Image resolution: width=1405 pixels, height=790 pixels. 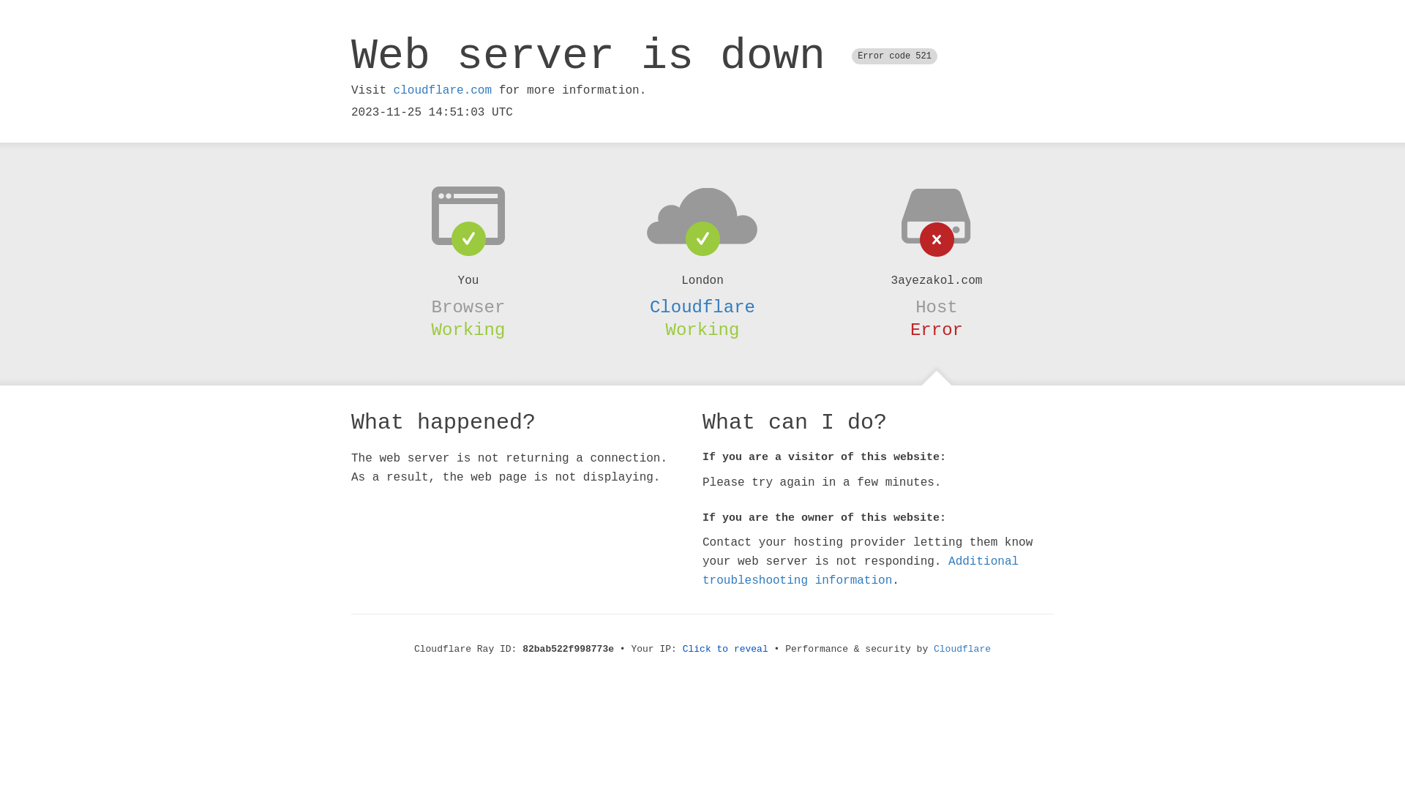 I want to click on cloudflare.com, so click(x=443, y=91).